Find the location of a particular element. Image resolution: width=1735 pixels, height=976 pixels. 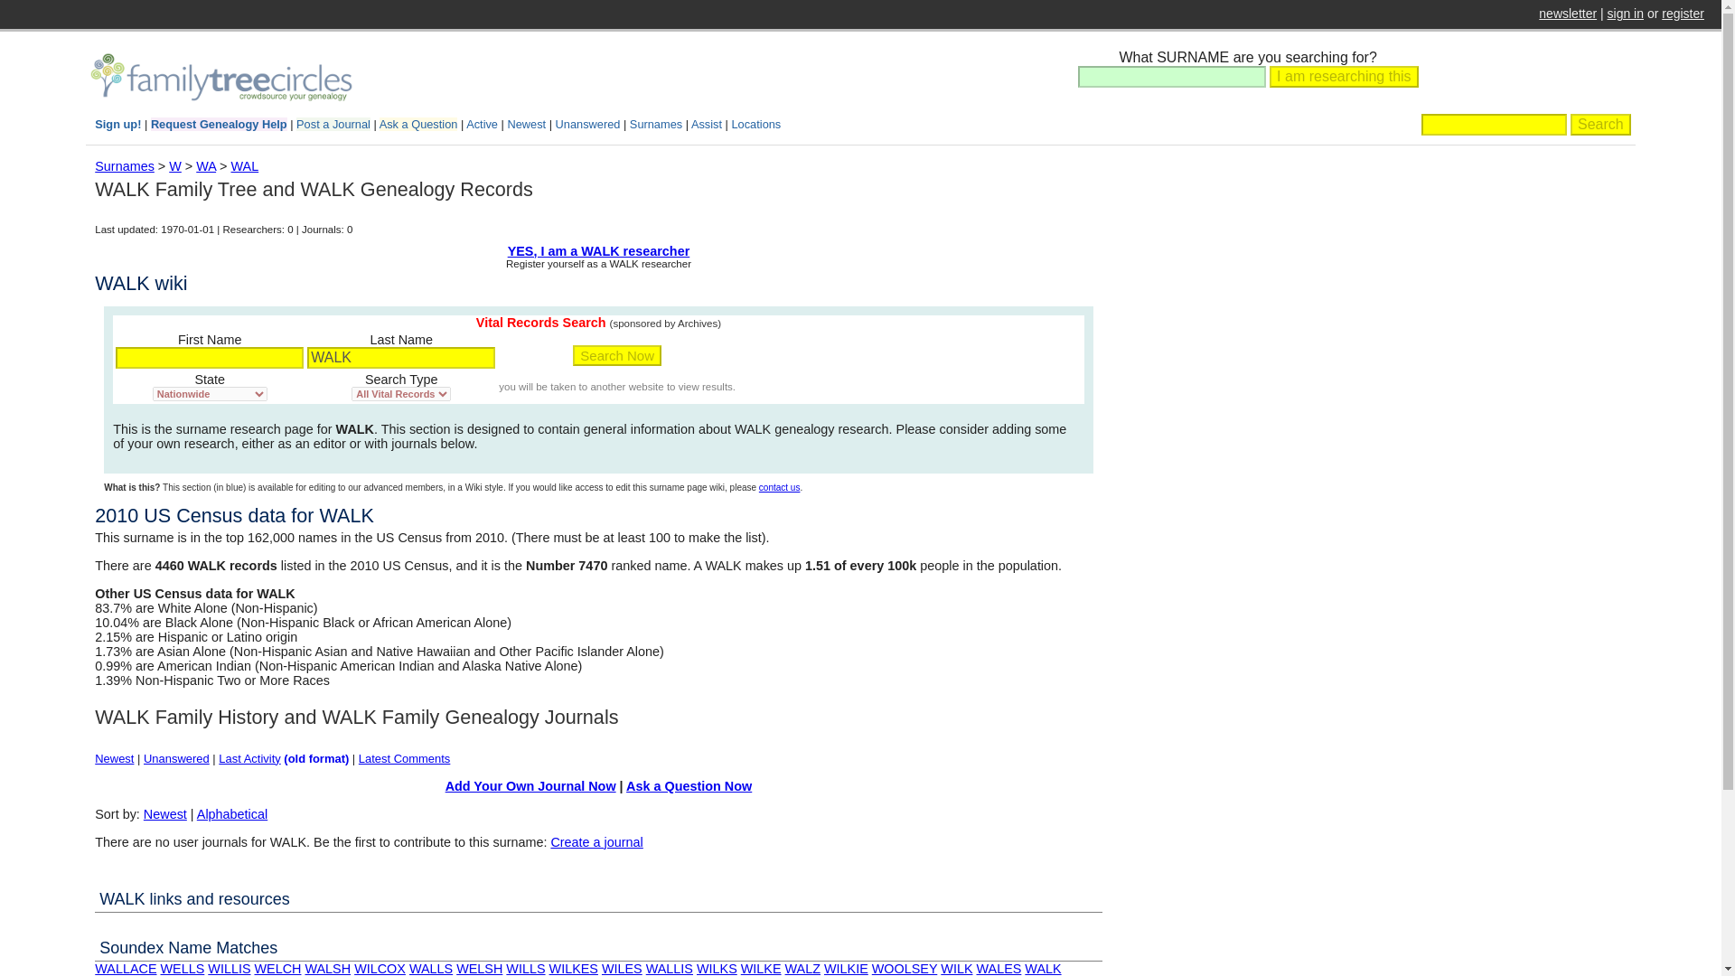

WALLACE is located at coordinates (125, 969).